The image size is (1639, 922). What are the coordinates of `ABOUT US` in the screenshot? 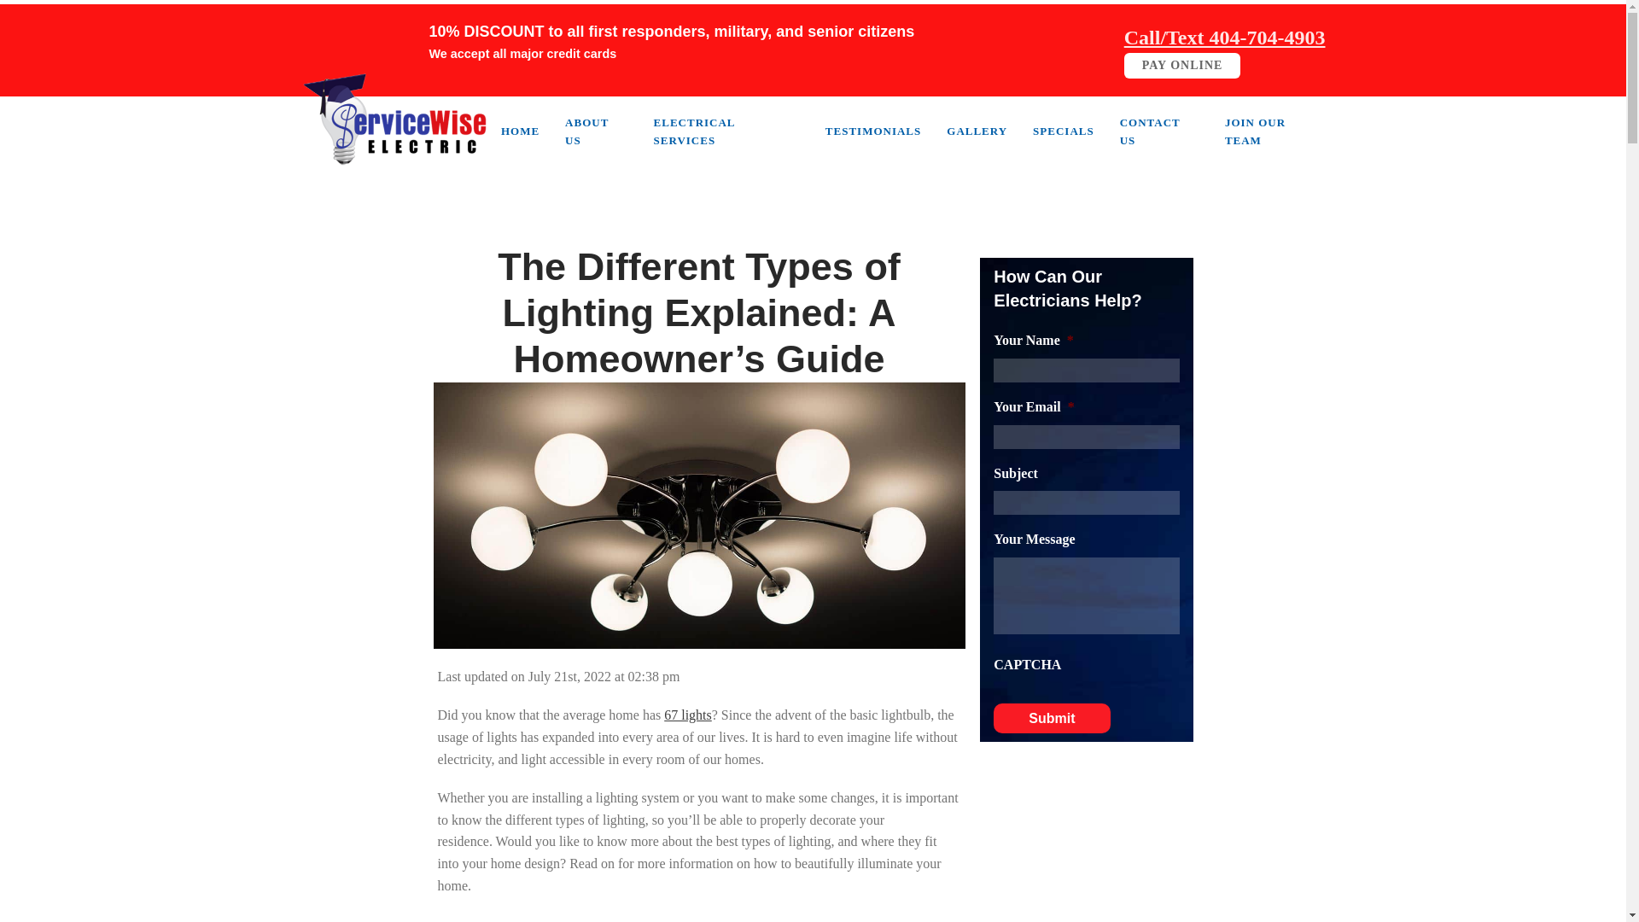 It's located at (596, 131).